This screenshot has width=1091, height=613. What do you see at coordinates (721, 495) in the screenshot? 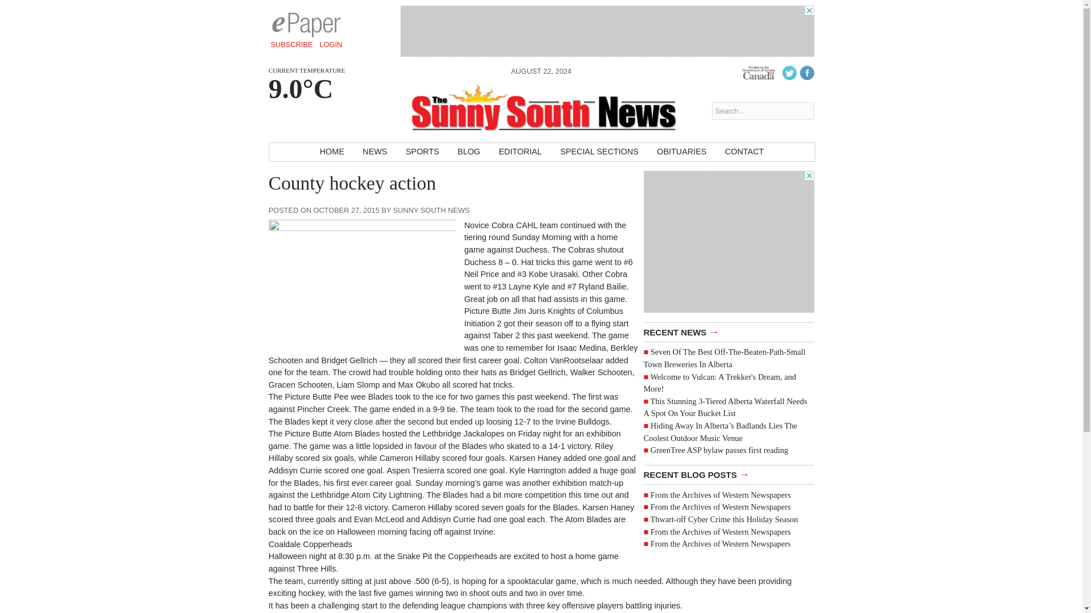
I see `From the Archives of Western Newspapers` at bounding box center [721, 495].